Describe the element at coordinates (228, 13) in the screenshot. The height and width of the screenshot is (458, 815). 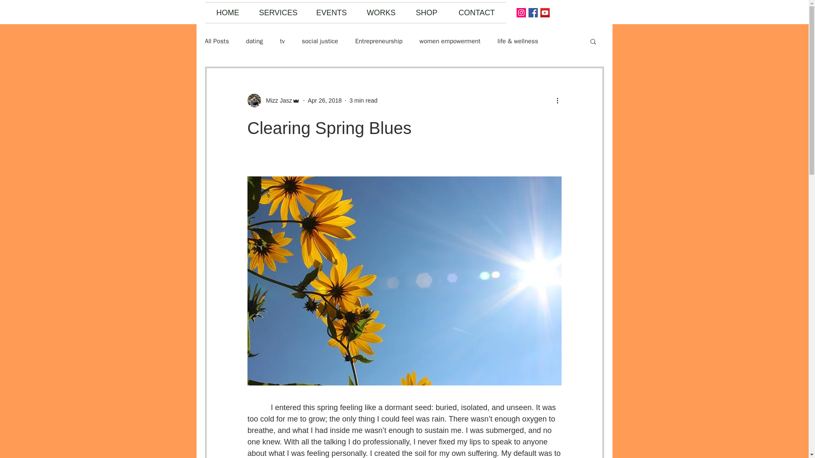
I see `HOME` at that location.